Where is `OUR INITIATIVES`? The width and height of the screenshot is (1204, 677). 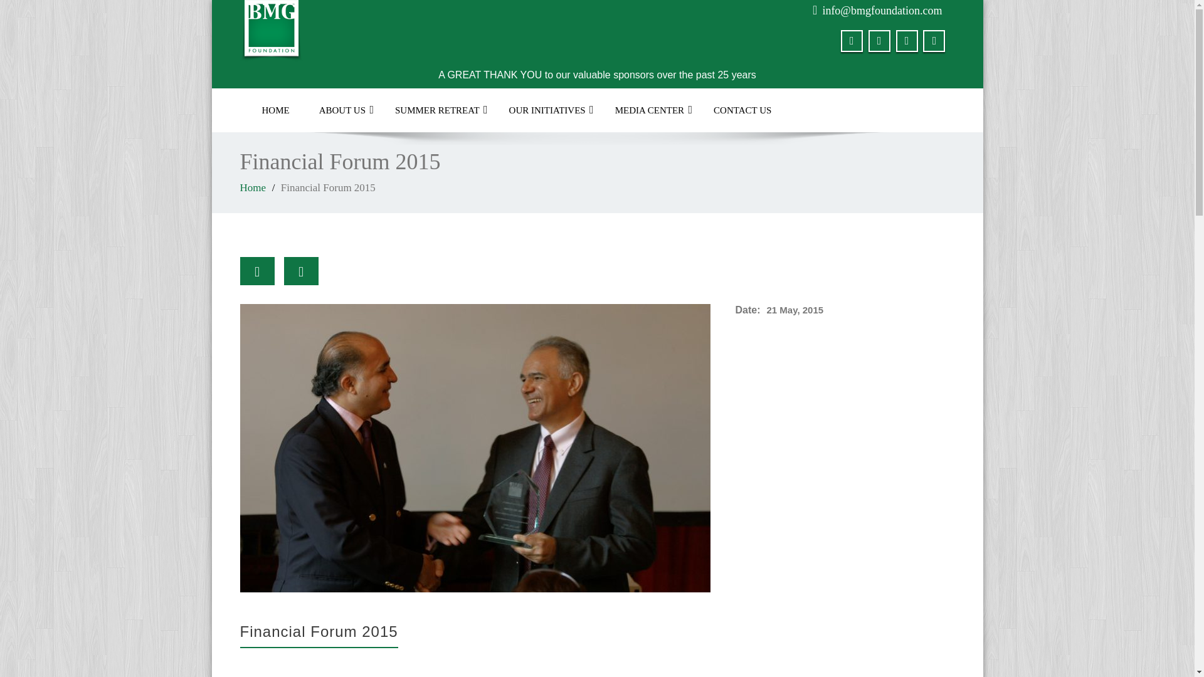
OUR INITIATIVES is located at coordinates (547, 110).